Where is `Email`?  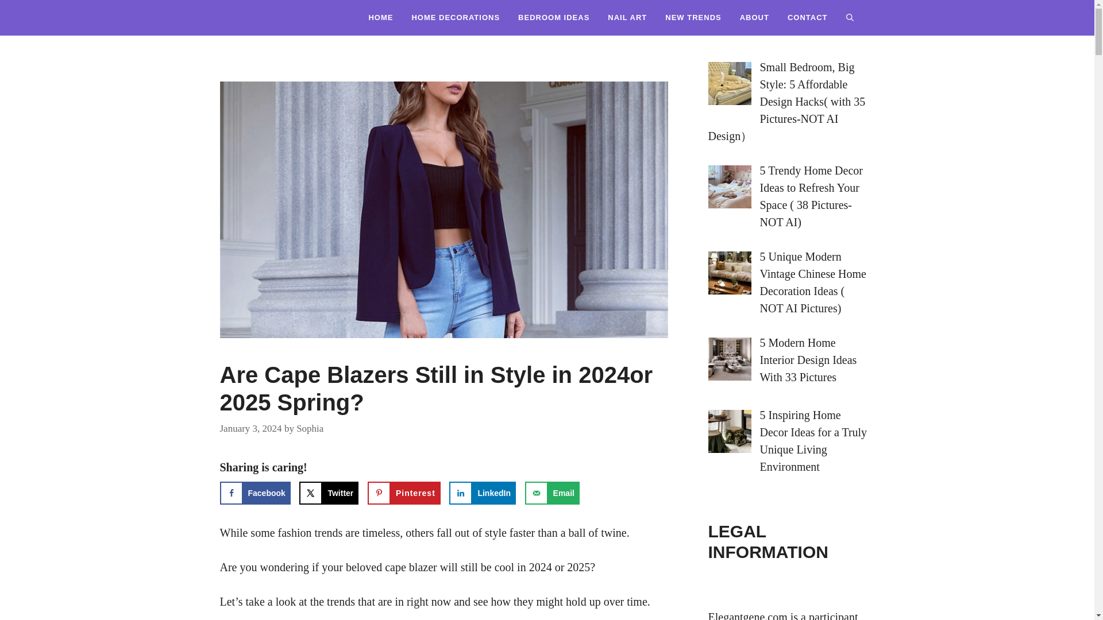
Email is located at coordinates (552, 493).